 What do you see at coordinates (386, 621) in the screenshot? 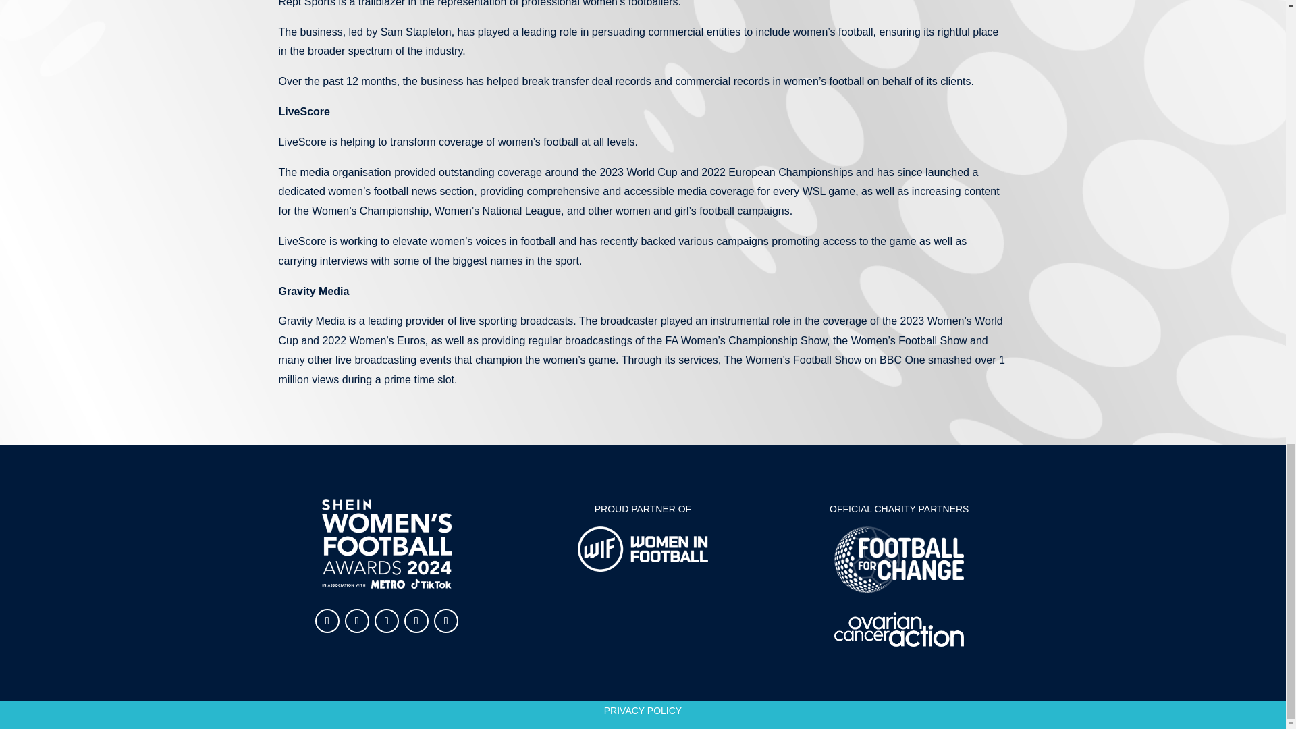
I see `Follow on X` at bounding box center [386, 621].